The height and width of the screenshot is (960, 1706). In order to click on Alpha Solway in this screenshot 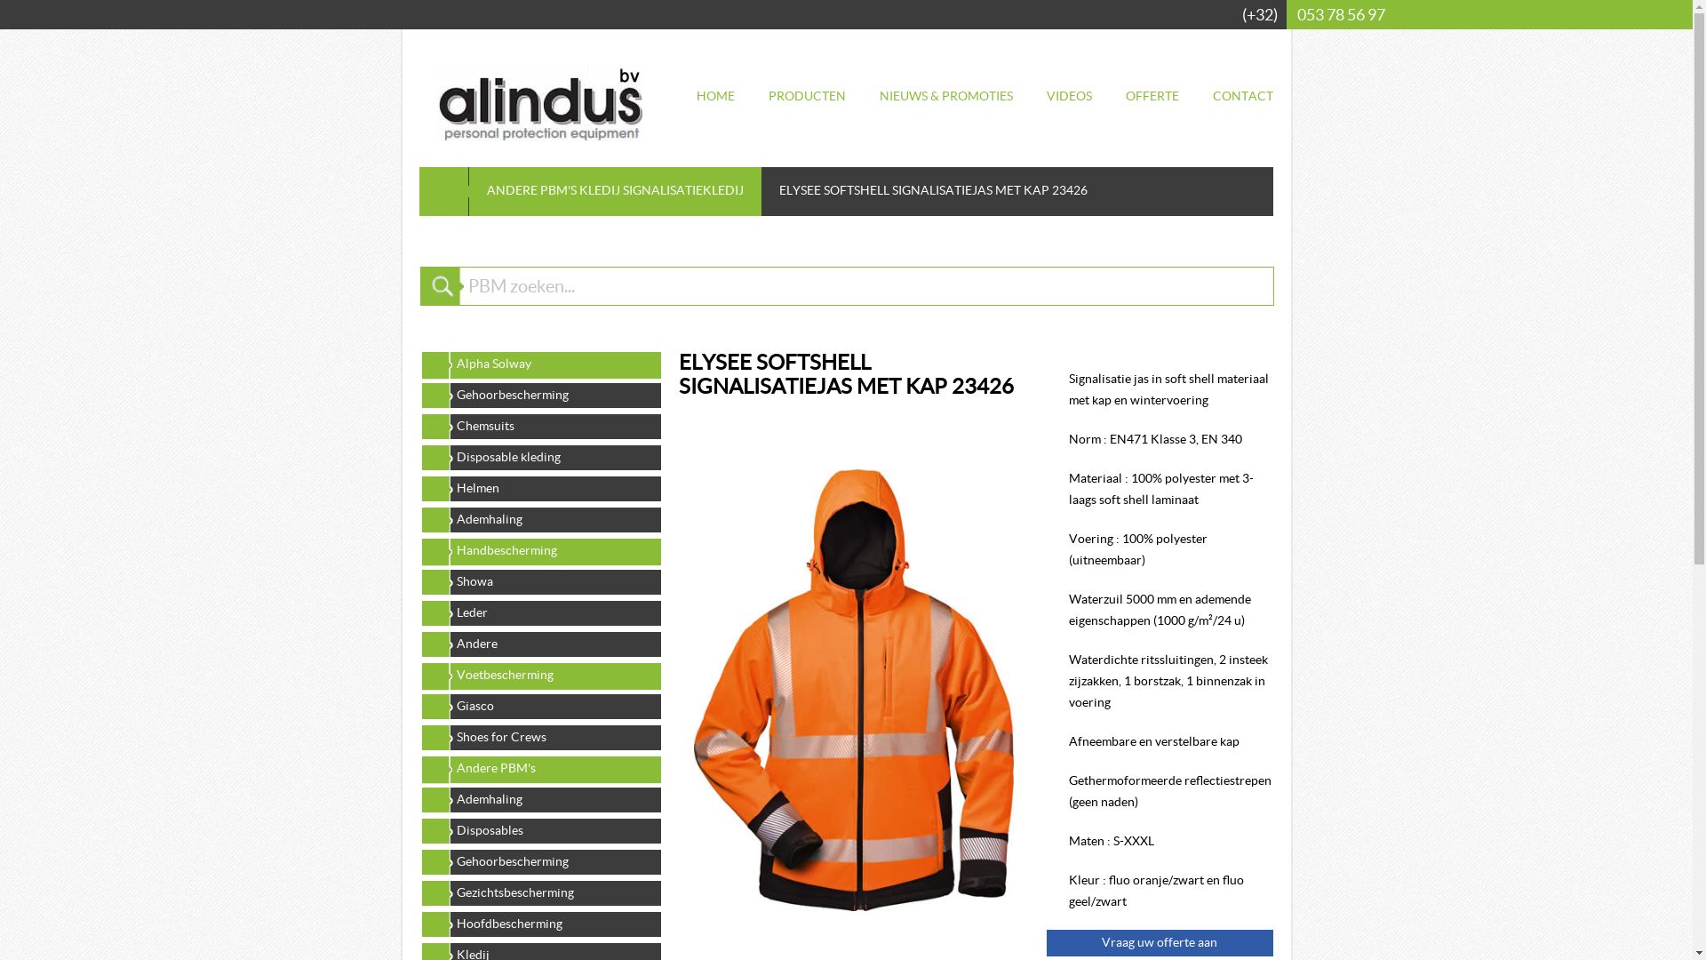, I will do `click(540, 364)`.